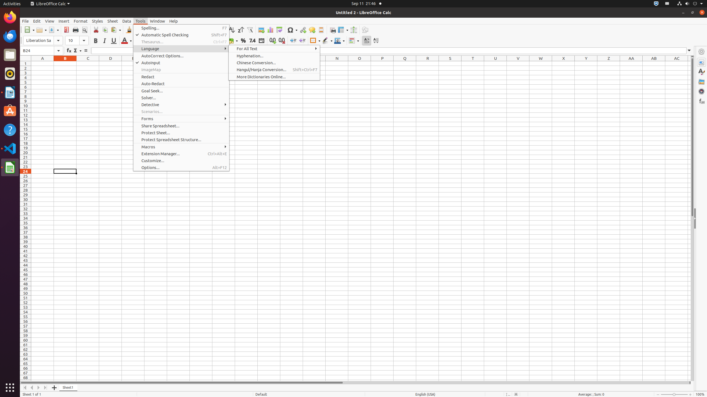  Describe the element at coordinates (701, 62) in the screenshot. I see `Properties` at that location.